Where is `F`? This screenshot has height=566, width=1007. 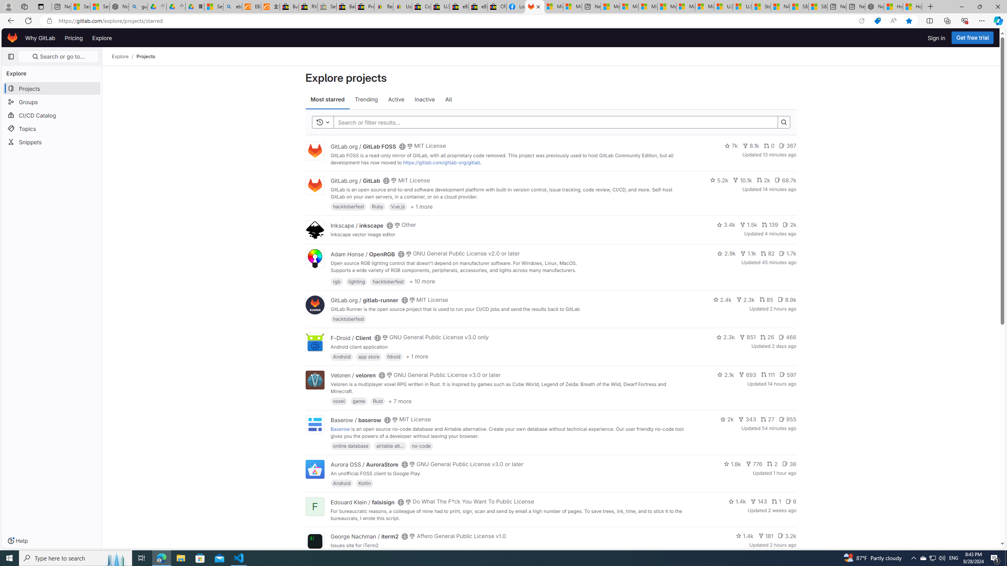
F is located at coordinates (315, 506).